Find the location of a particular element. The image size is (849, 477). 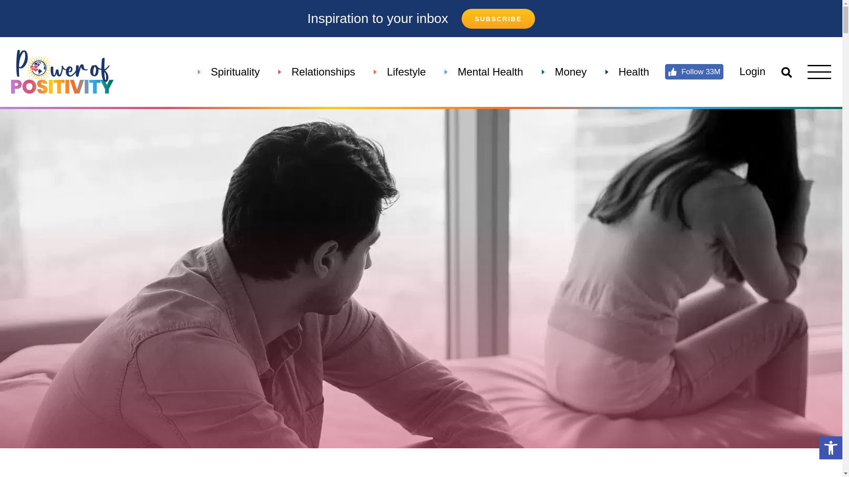

Health is located at coordinates (634, 72).